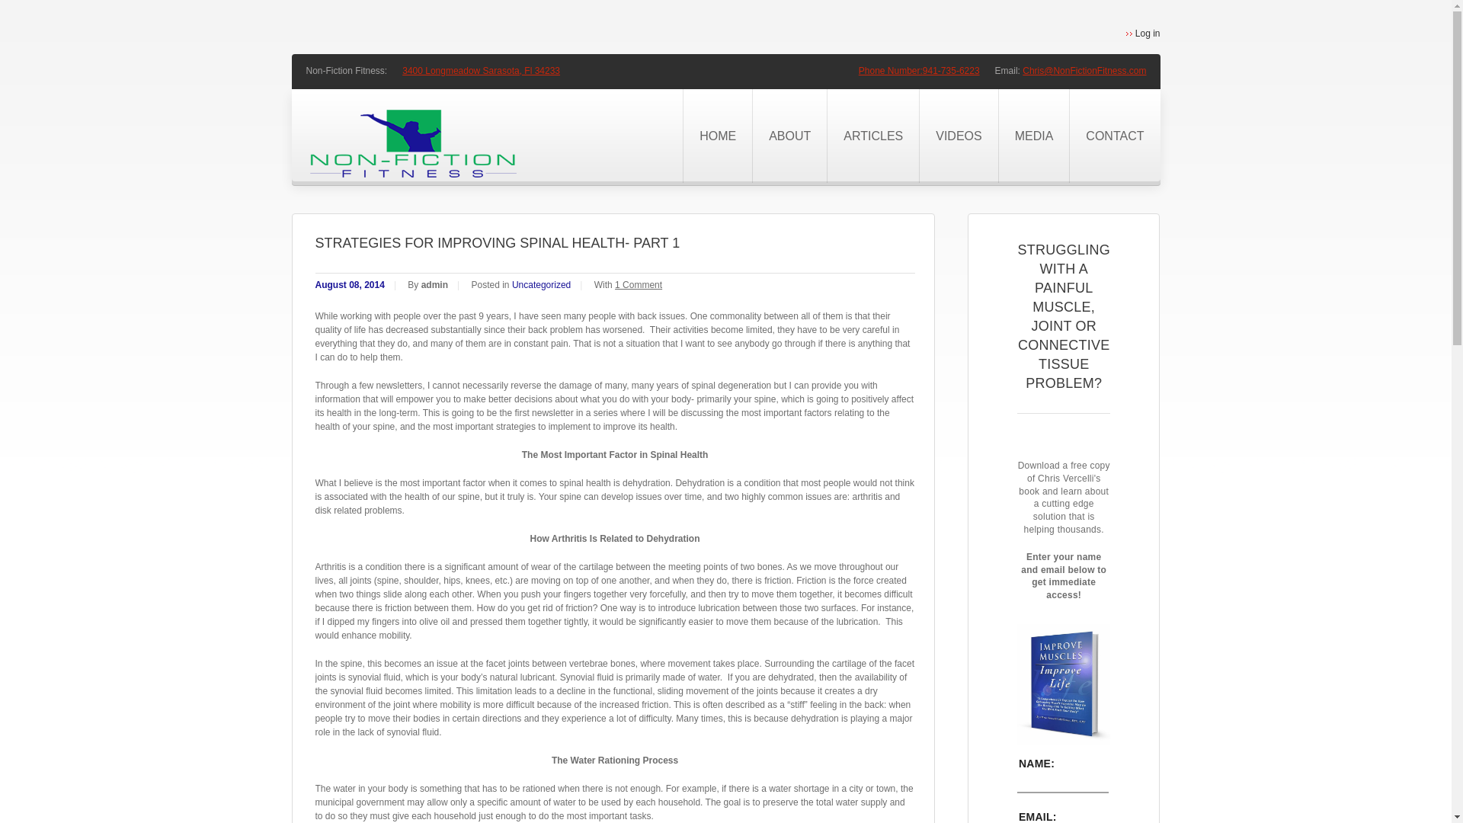 The image size is (1463, 823). Describe the element at coordinates (872, 136) in the screenshot. I see `ARTICLES` at that location.